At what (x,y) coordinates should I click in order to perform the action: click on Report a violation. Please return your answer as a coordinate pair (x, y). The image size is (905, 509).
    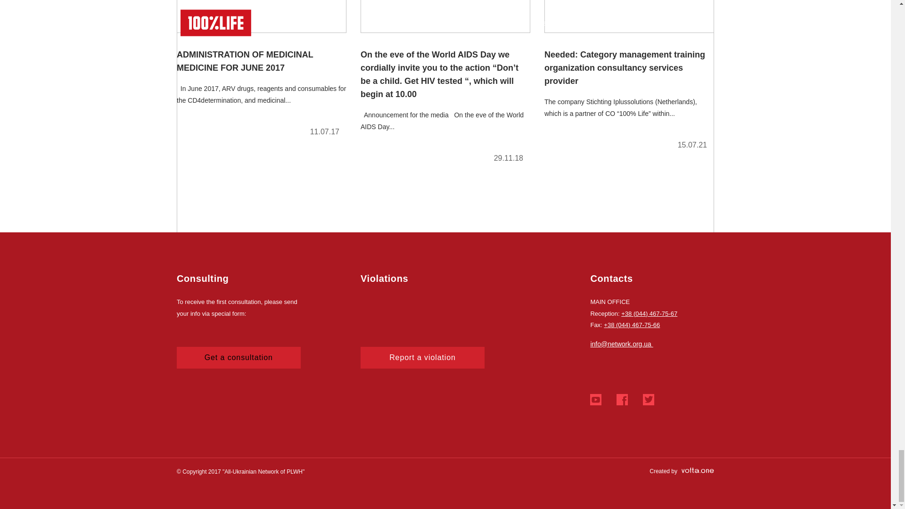
    Looking at the image, I should click on (422, 357).